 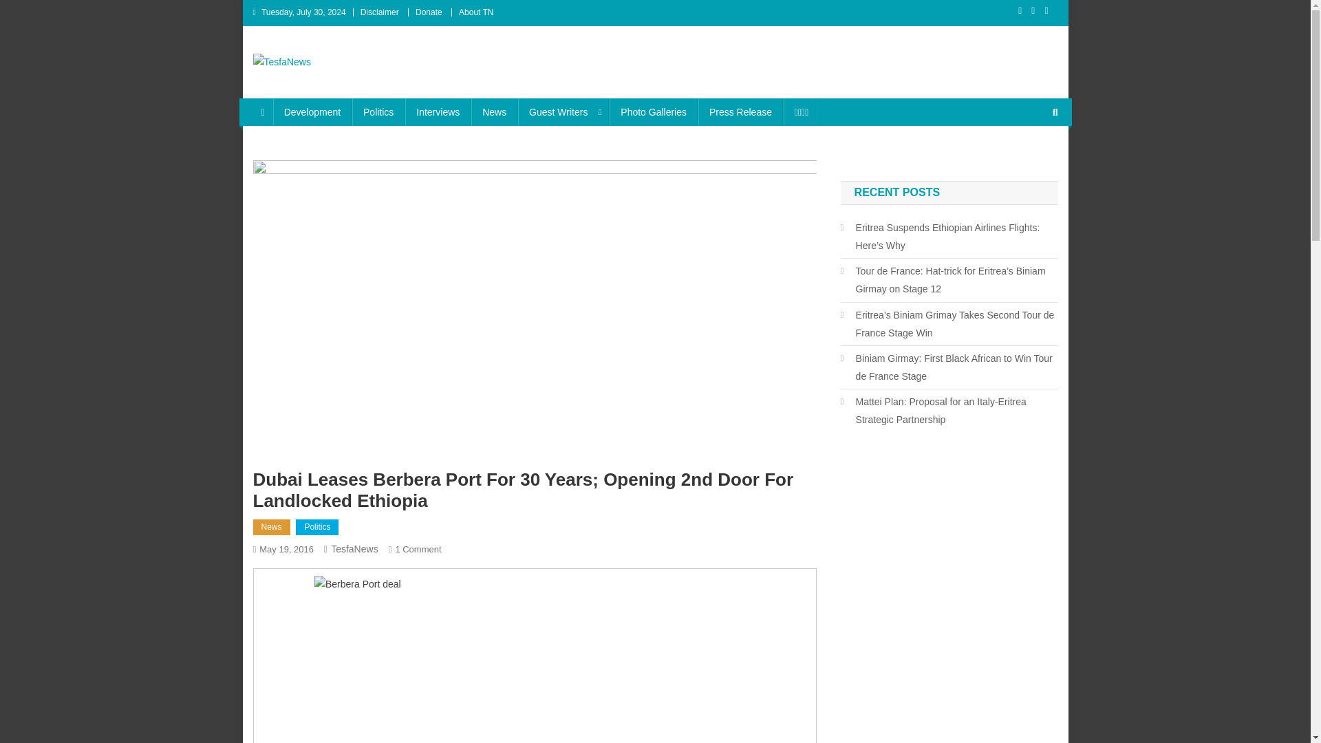 I want to click on Politics, so click(x=378, y=111).